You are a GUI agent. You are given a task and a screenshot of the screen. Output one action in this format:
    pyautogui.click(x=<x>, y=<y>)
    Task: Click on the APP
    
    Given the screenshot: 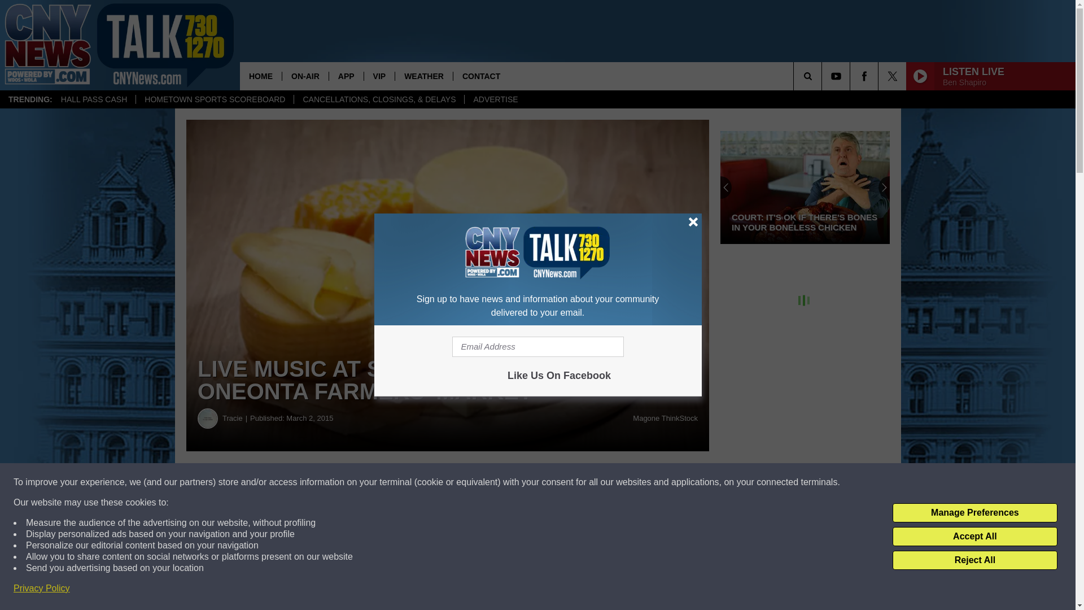 What is the action you would take?
    pyautogui.click(x=346, y=76)
    